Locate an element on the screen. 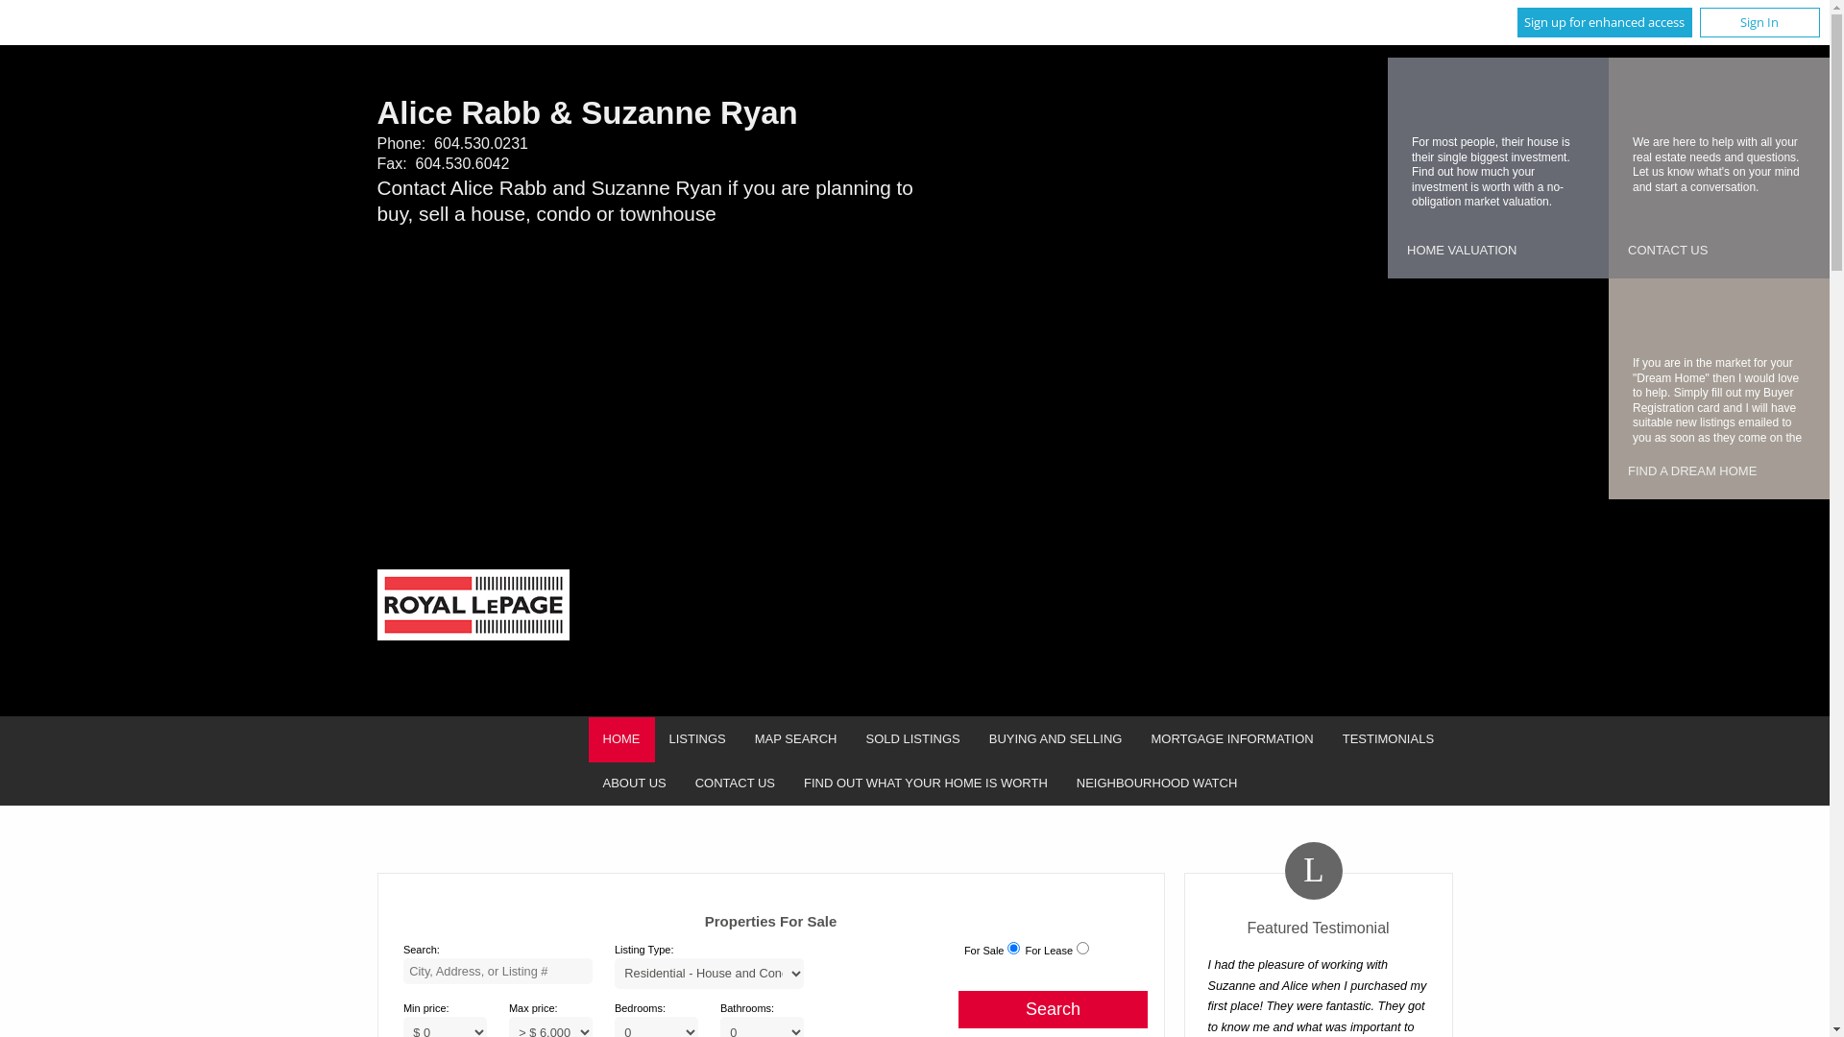  NEIGHBOURHOOD WATCH is located at coordinates (1157, 784).